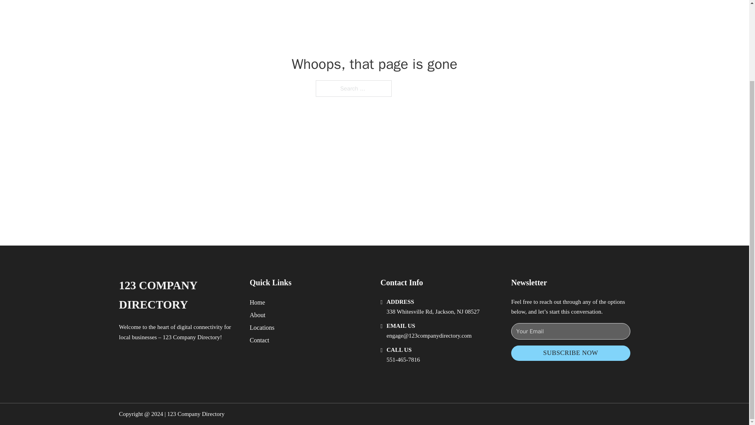  I want to click on 551-465-7816, so click(403, 360).